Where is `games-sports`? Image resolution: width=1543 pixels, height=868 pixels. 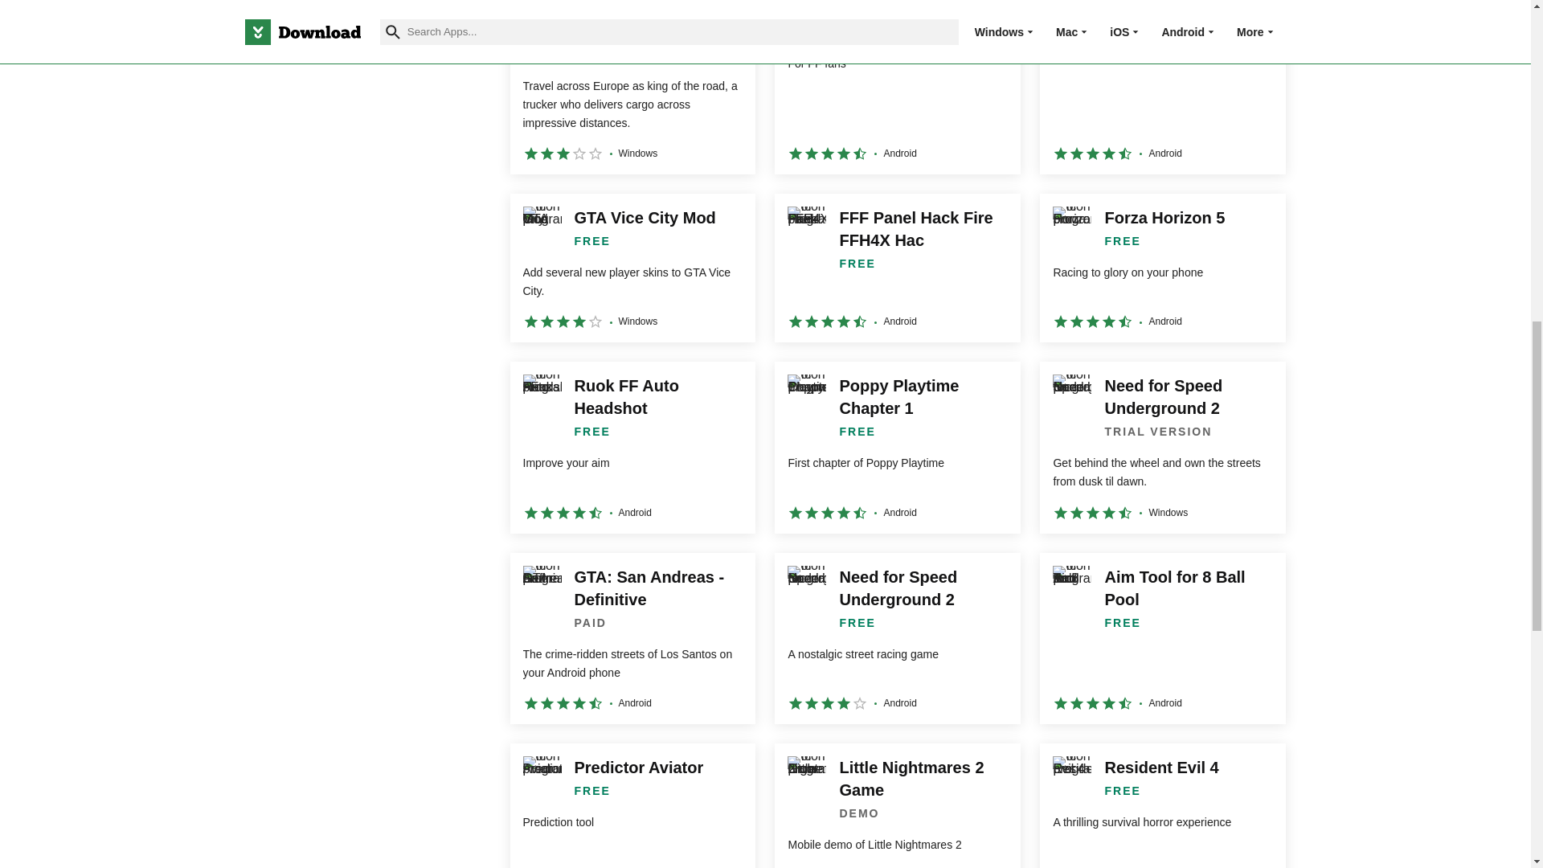 games-sports is located at coordinates (254, 23).